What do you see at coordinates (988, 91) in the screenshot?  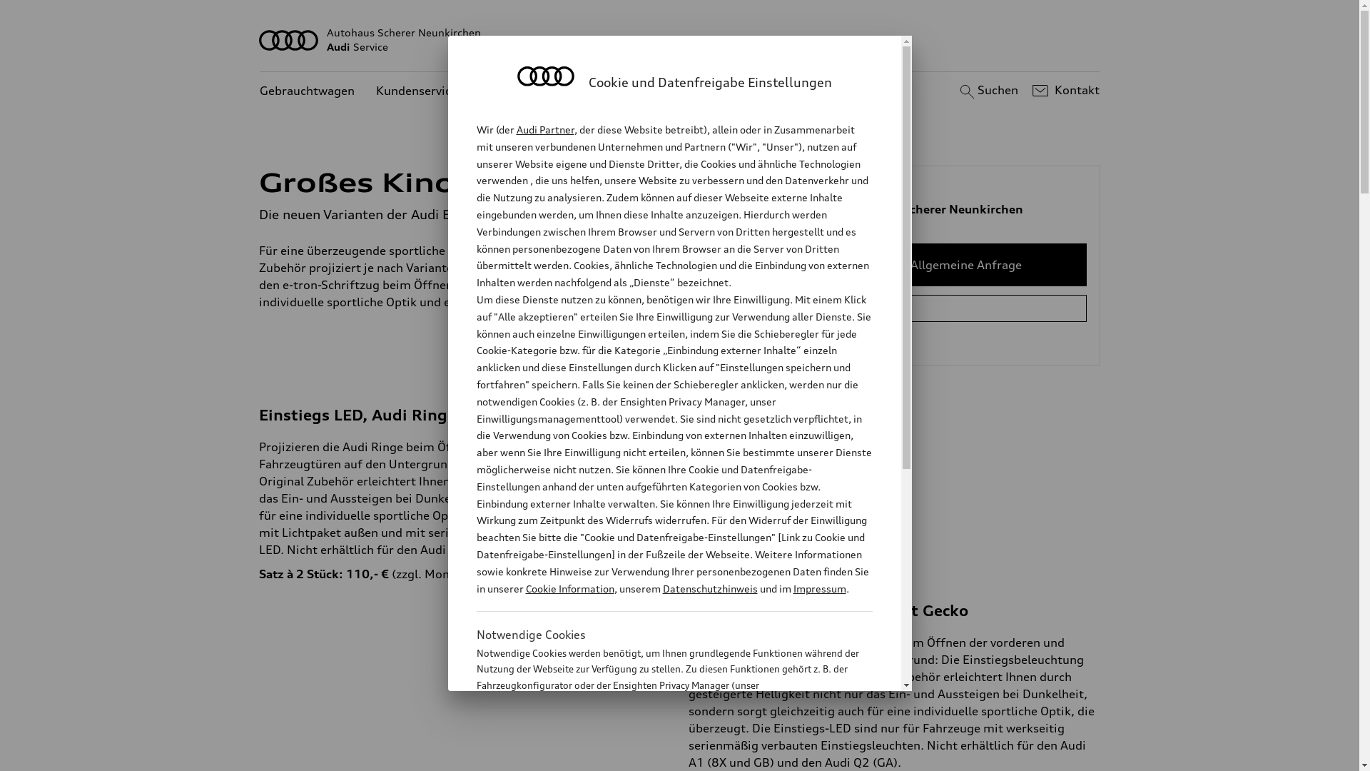 I see `Suchen` at bounding box center [988, 91].